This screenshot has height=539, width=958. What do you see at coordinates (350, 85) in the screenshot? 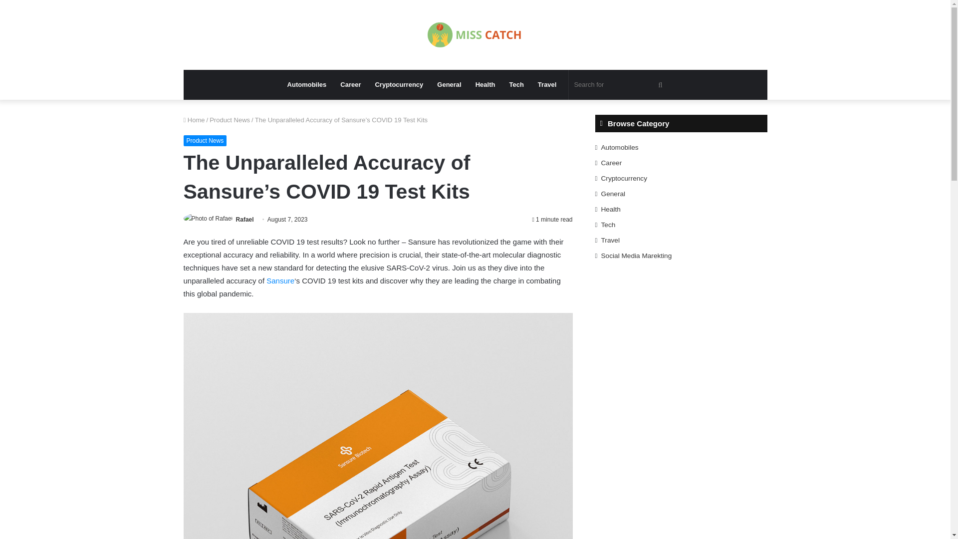
I see `Career` at bounding box center [350, 85].